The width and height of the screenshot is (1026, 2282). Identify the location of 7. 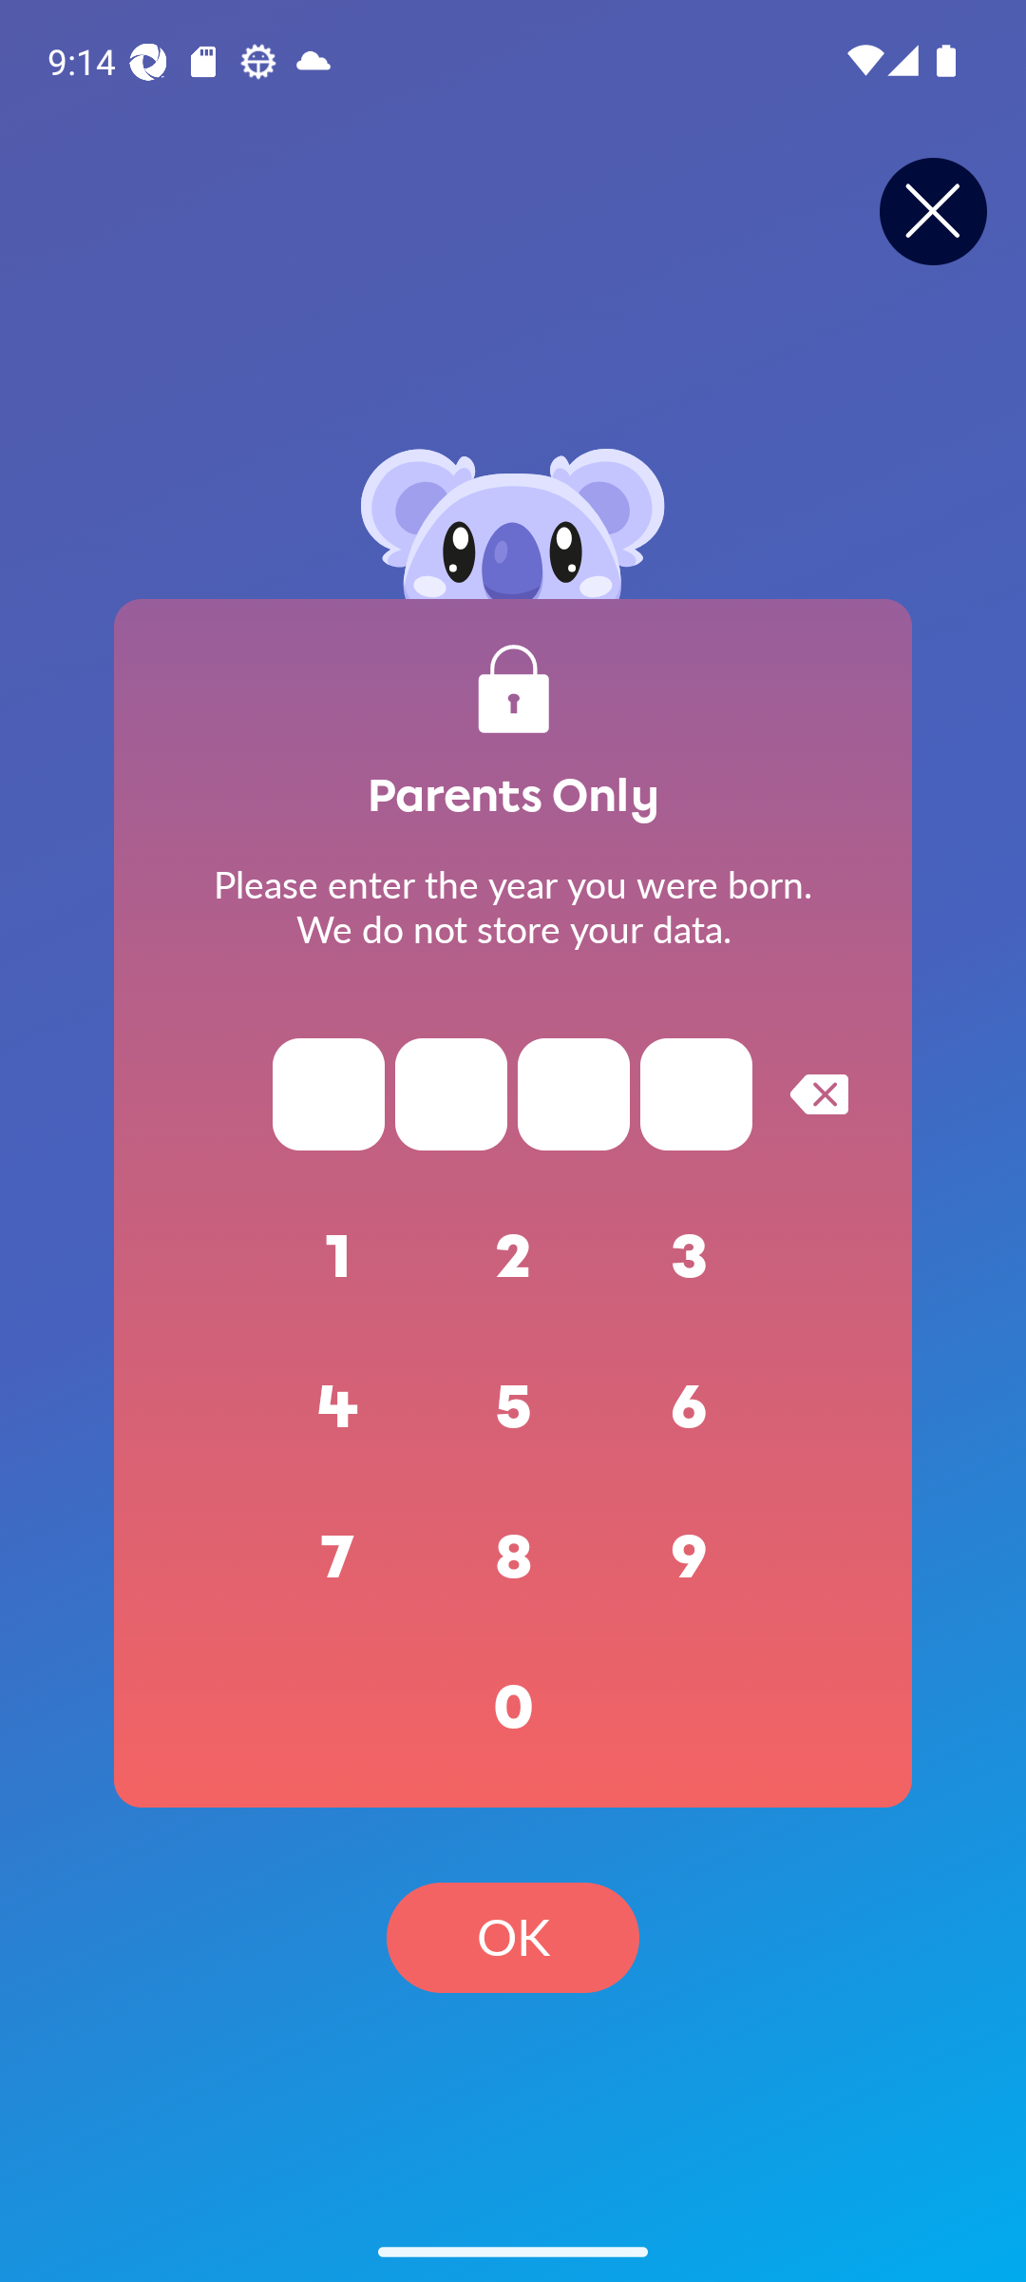
(338, 1557).